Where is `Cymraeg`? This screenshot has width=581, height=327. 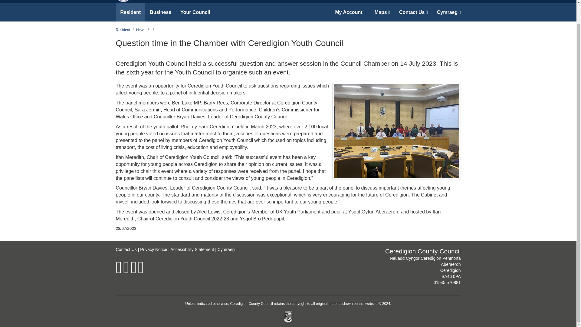
Cymraeg is located at coordinates (228, 249).